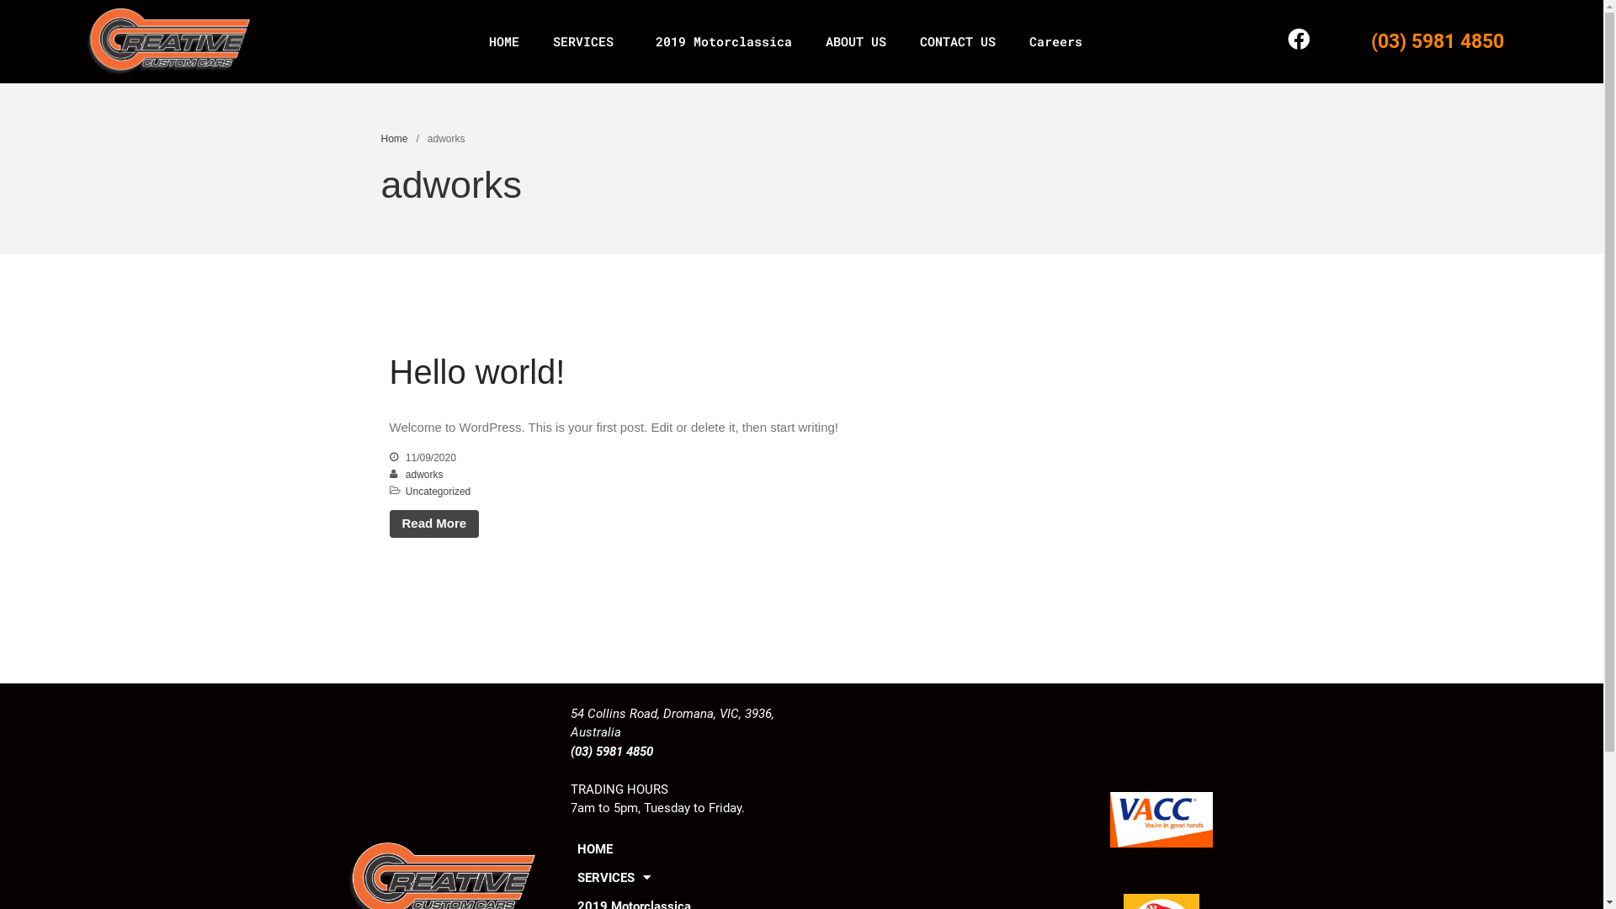 The image size is (1616, 909). Describe the element at coordinates (1507, 480) in the screenshot. I see `Search` at that location.